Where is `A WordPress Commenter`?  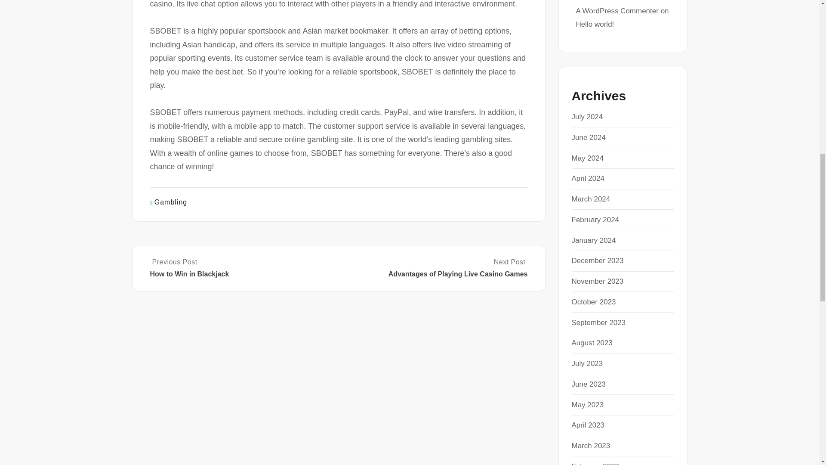
A WordPress Commenter is located at coordinates (617, 11).